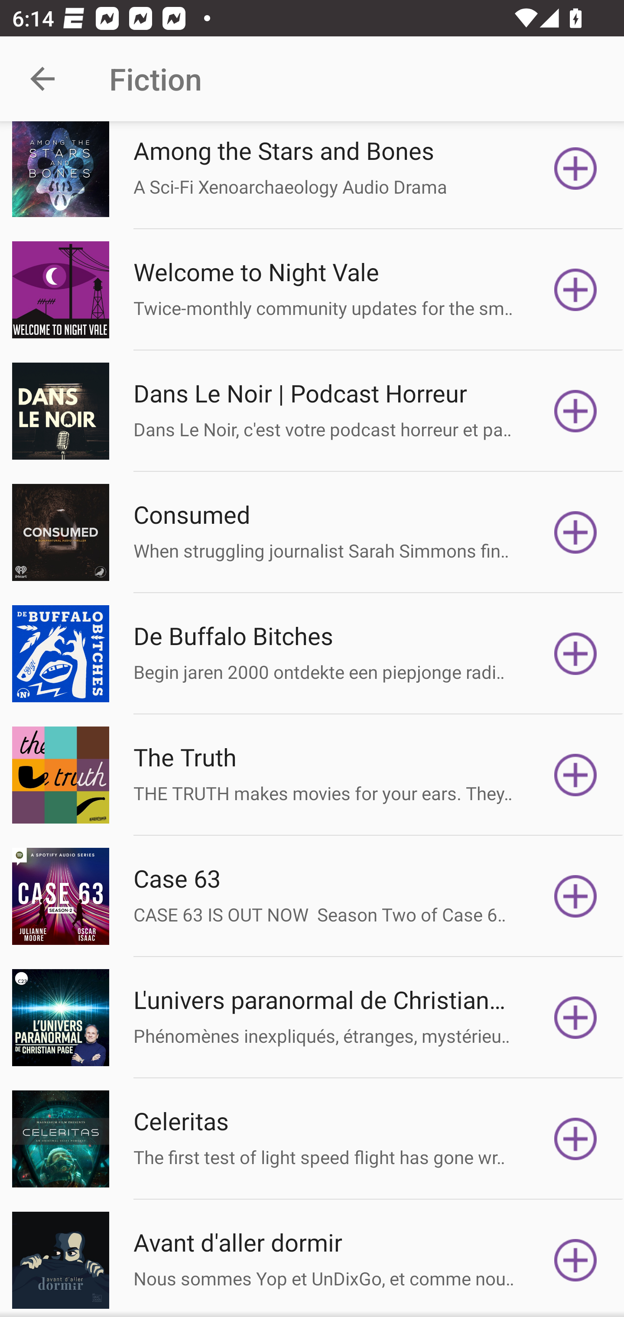 Image resolution: width=624 pixels, height=1317 pixels. I want to click on Subscribe, so click(575, 169).